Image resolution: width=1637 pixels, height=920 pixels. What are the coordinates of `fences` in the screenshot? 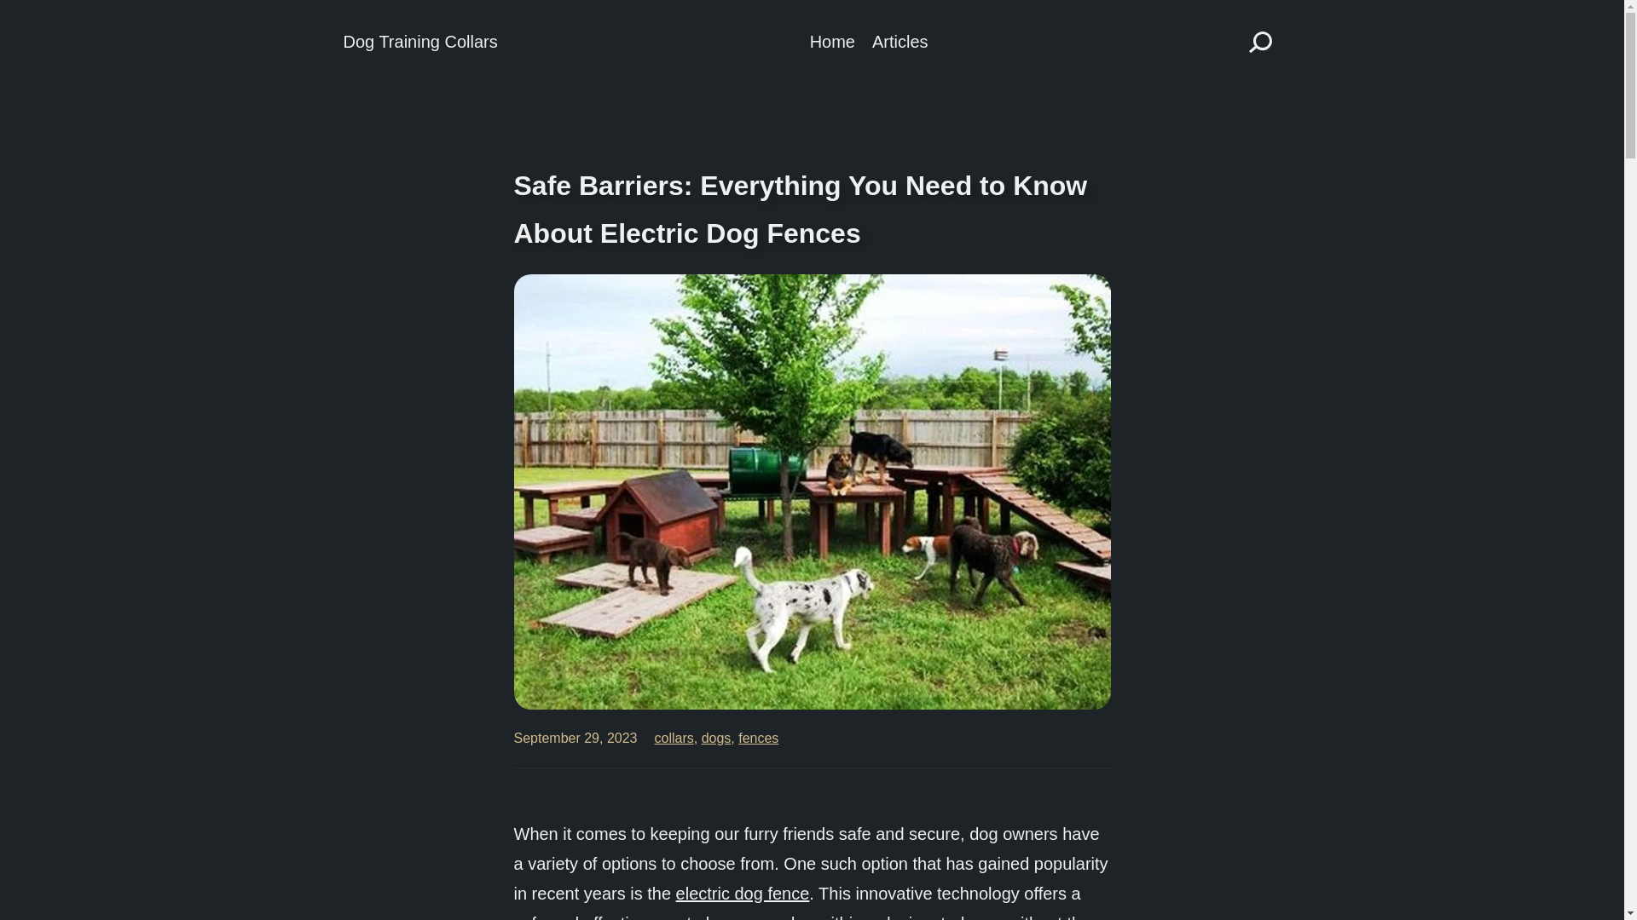 It's located at (758, 738).